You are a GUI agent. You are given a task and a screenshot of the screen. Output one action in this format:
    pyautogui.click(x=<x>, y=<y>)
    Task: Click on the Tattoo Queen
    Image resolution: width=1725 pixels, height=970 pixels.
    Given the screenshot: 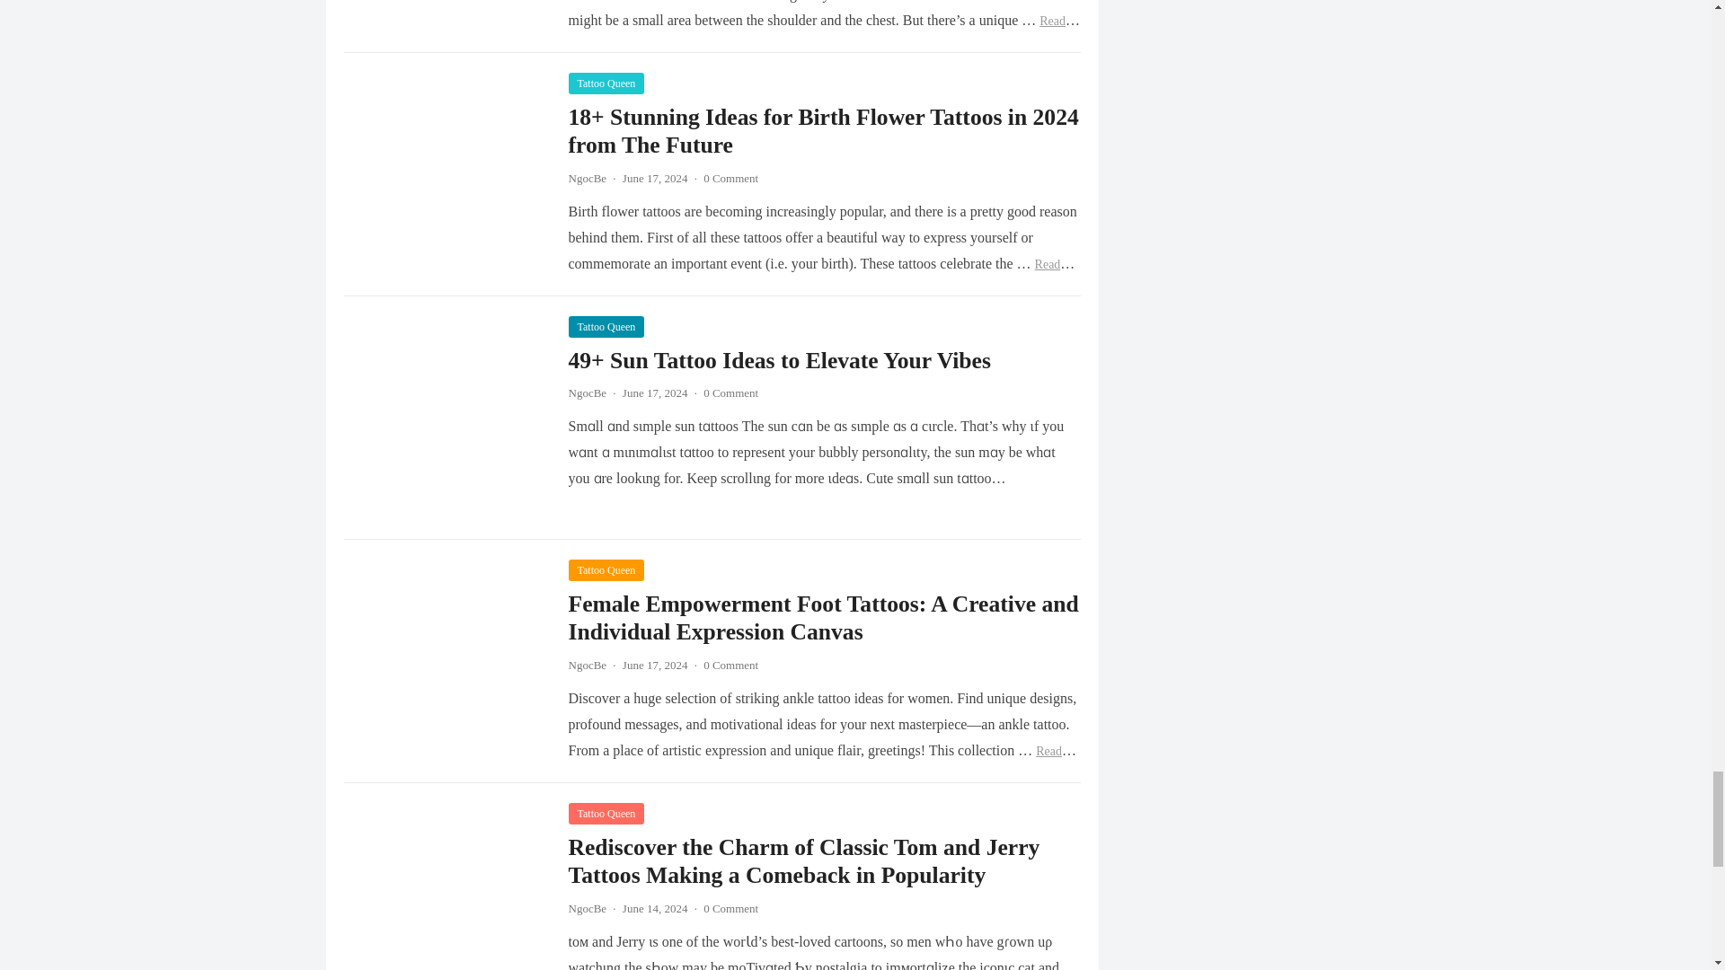 What is the action you would take?
    pyautogui.click(x=606, y=327)
    